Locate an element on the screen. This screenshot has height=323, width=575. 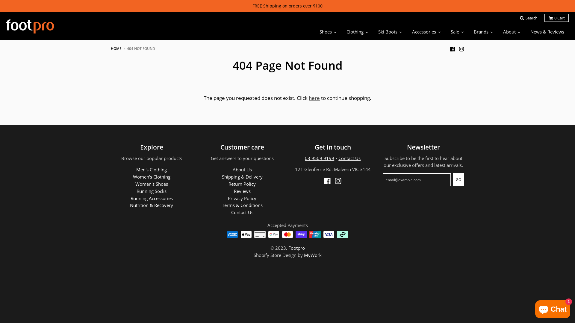
About Us is located at coordinates (242, 170).